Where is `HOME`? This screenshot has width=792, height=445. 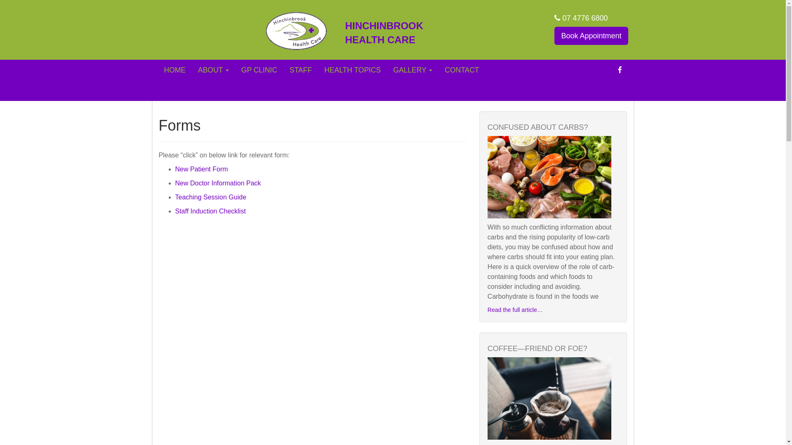 HOME is located at coordinates (175, 70).